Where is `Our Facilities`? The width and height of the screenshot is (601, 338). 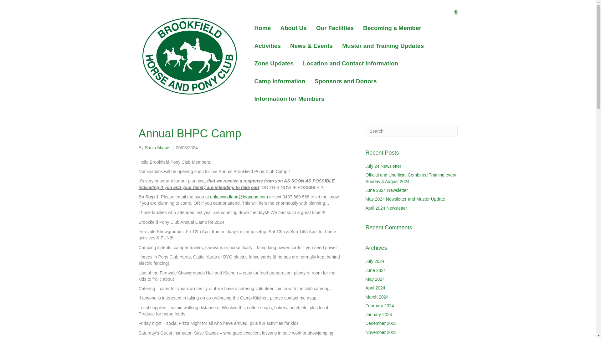 Our Facilities is located at coordinates (335, 28).